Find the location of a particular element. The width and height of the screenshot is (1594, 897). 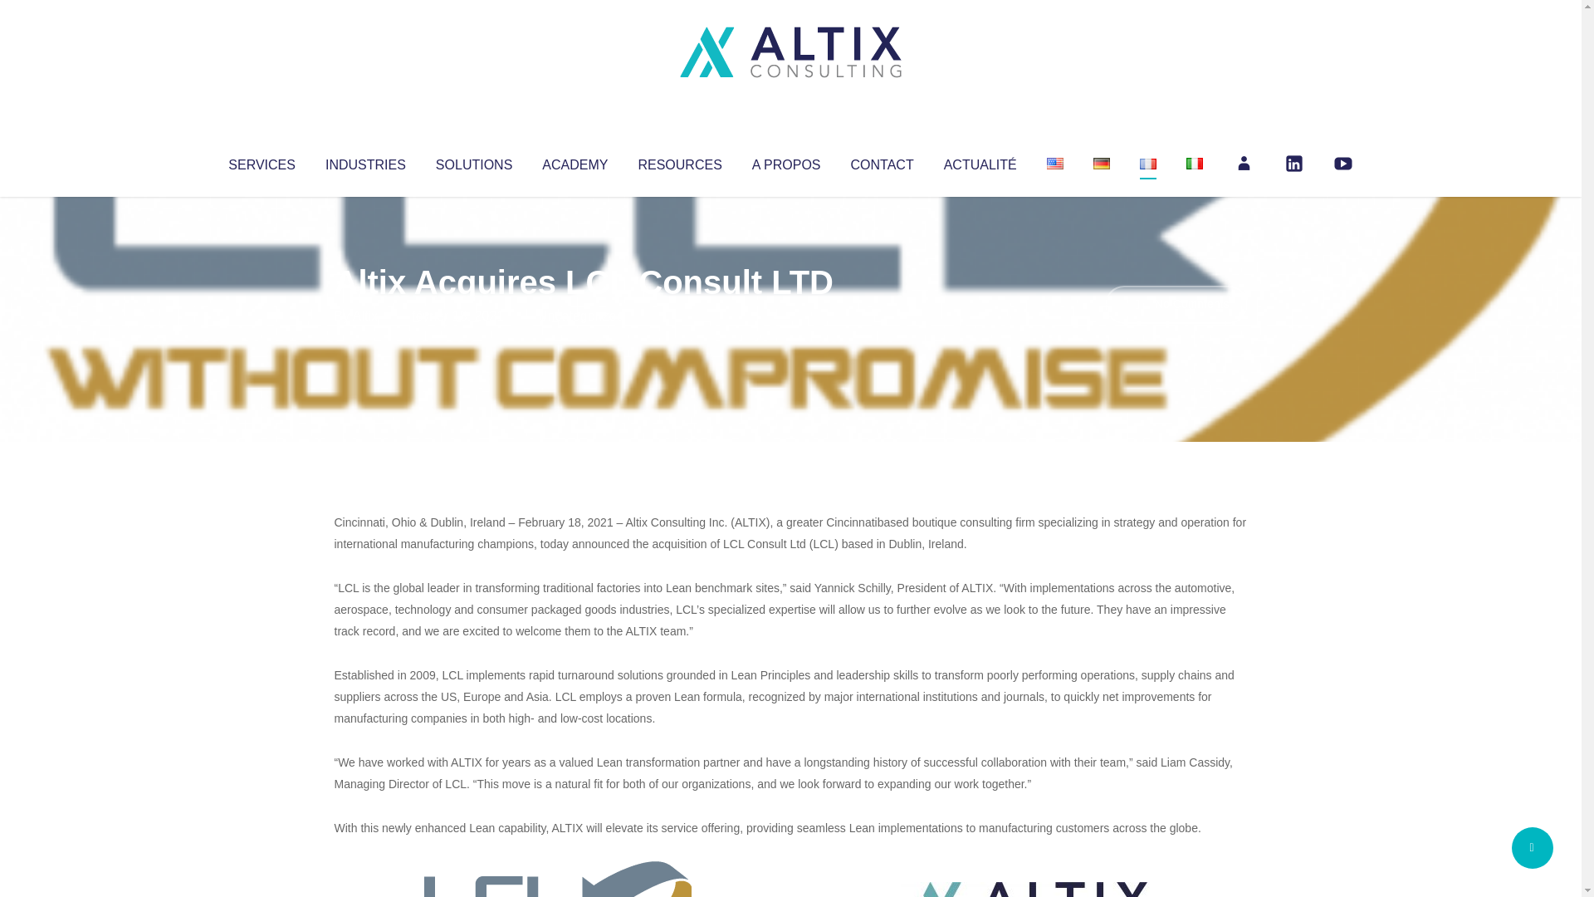

Uncategorized is located at coordinates (580, 316).